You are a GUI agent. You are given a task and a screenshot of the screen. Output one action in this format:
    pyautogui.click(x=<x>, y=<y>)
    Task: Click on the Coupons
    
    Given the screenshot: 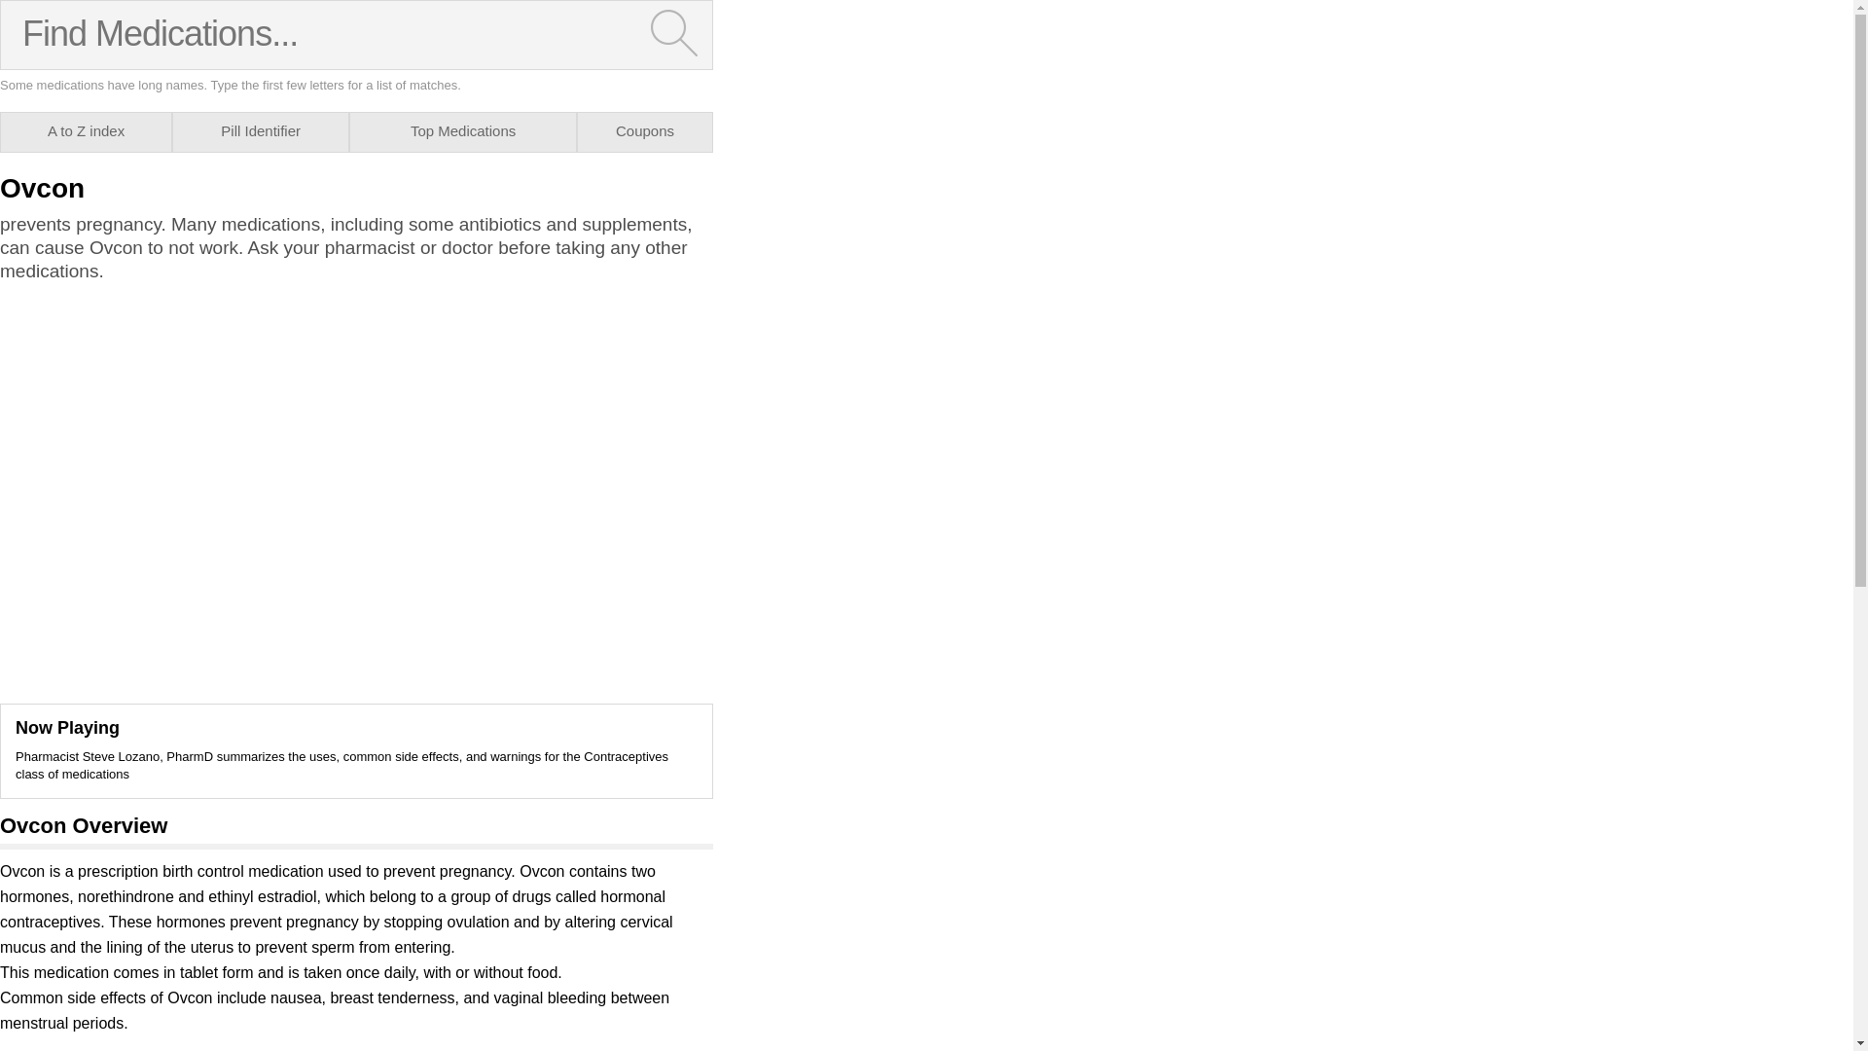 What is the action you would take?
    pyautogui.click(x=644, y=131)
    